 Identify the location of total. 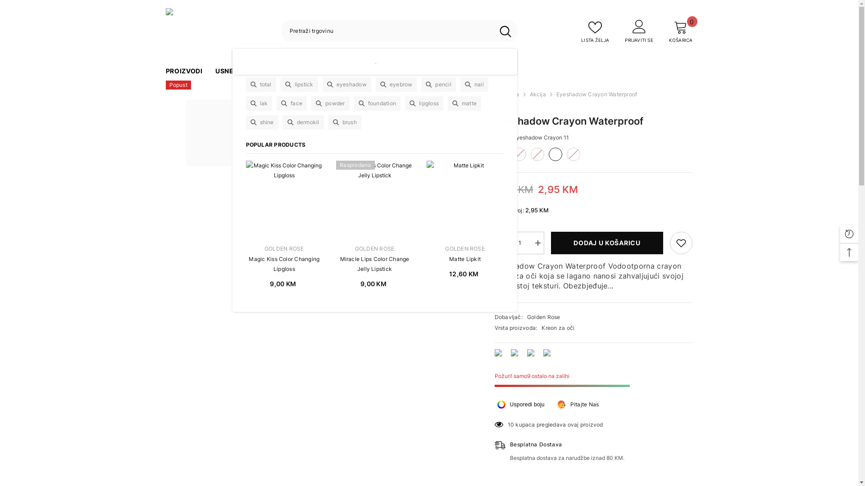
(261, 85).